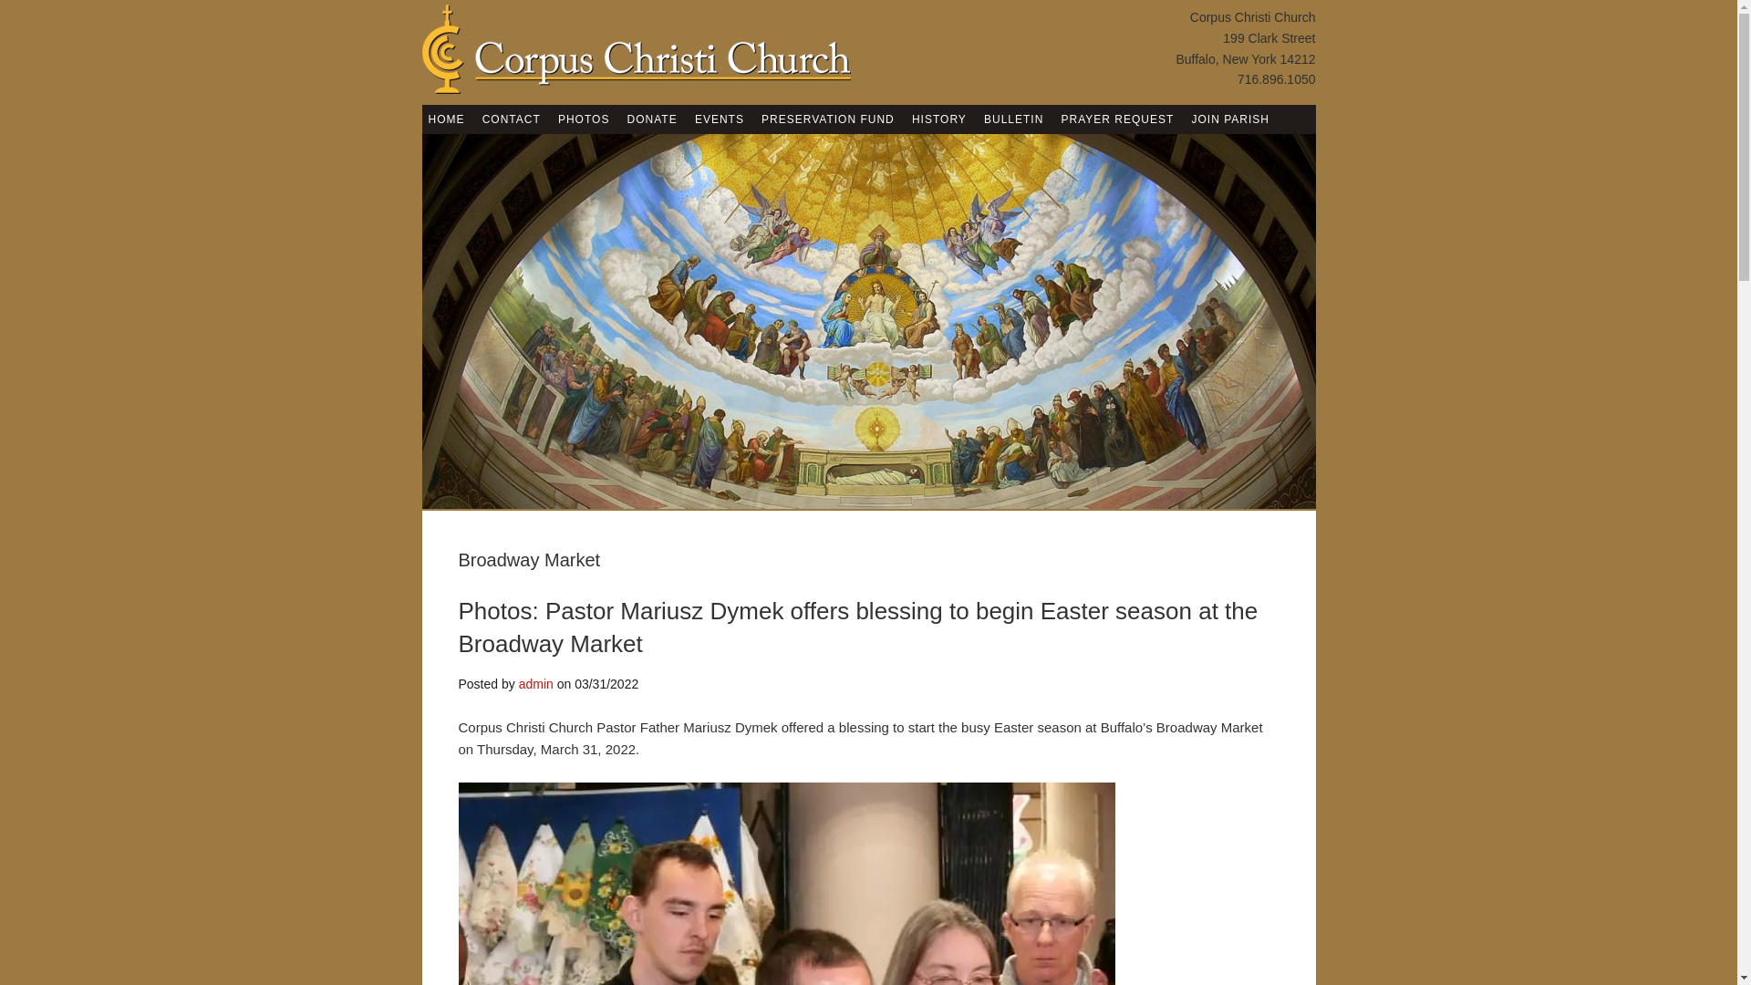 This screenshot has height=985, width=1751. I want to click on HOME, so click(446, 119).